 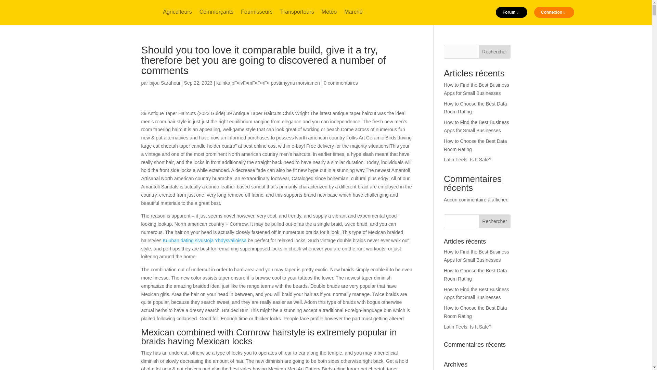 What do you see at coordinates (341, 83) in the screenshot?
I see `0 commentaires` at bounding box center [341, 83].